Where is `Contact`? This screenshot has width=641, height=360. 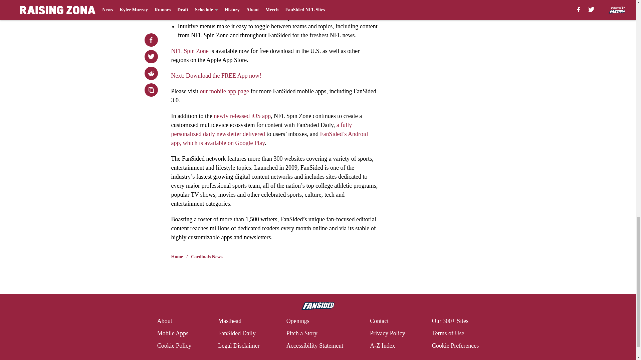 Contact is located at coordinates (379, 321).